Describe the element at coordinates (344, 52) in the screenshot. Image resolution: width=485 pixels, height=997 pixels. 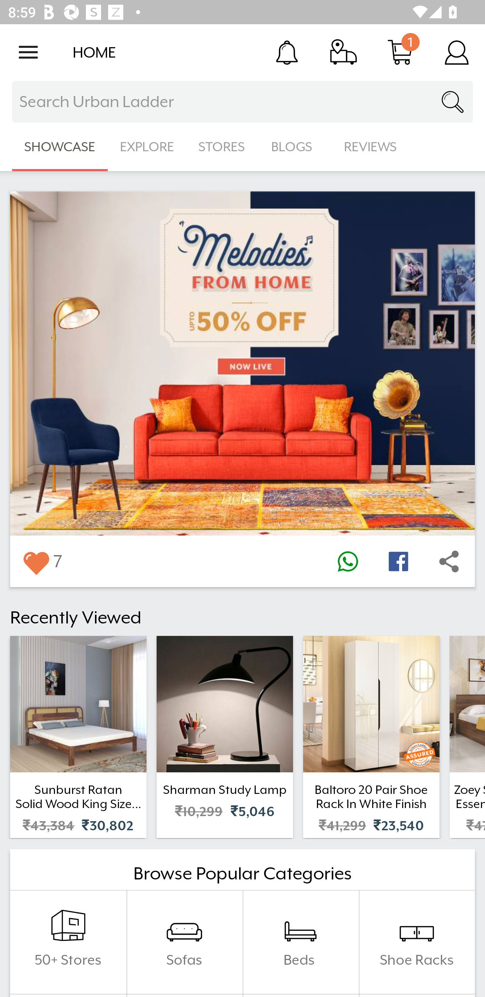
I see `Track Order` at that location.